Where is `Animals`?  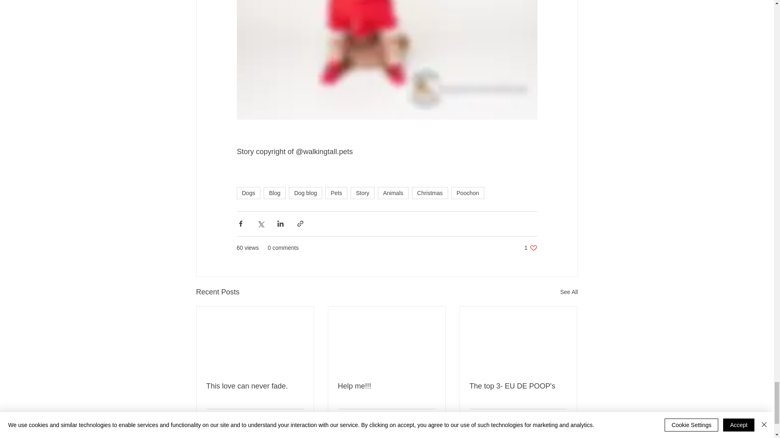
Animals is located at coordinates (393, 193).